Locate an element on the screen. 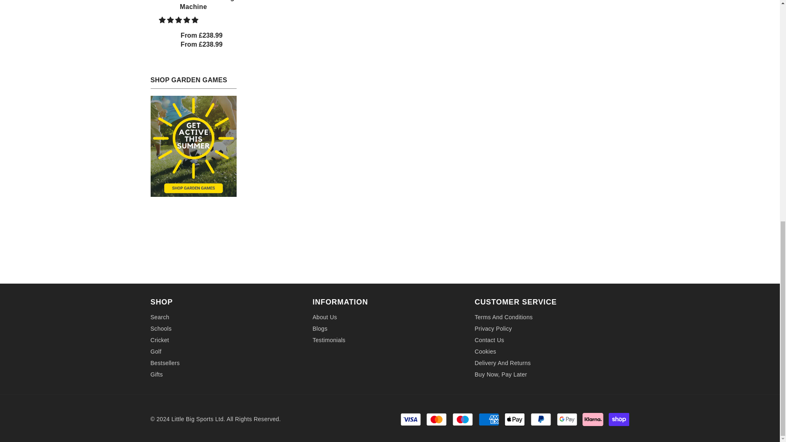 Image resolution: width=786 pixels, height=442 pixels. Mastercard is located at coordinates (436, 419).